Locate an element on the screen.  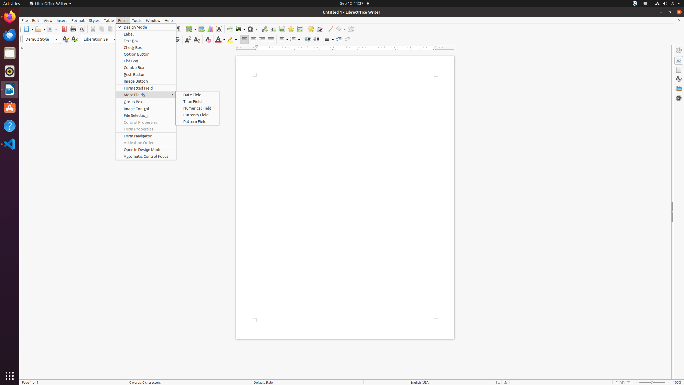
Thunderbird Mail is located at coordinates (10, 35).